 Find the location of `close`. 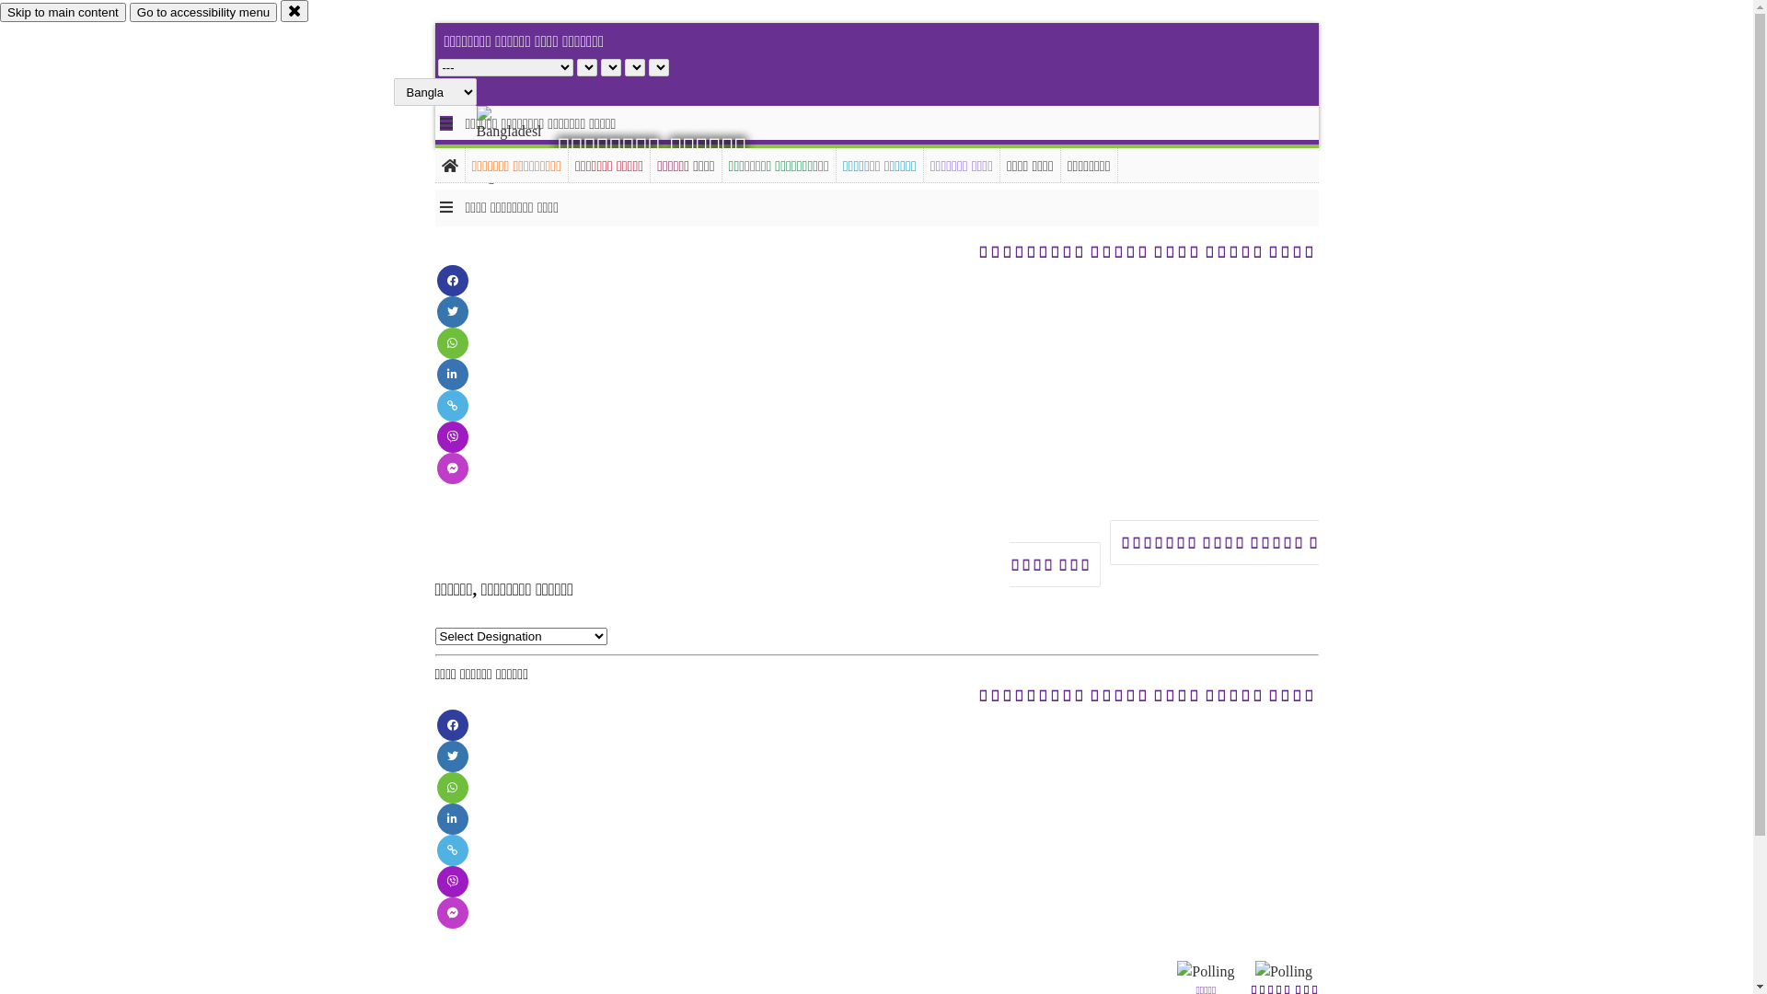

close is located at coordinates (294, 11).